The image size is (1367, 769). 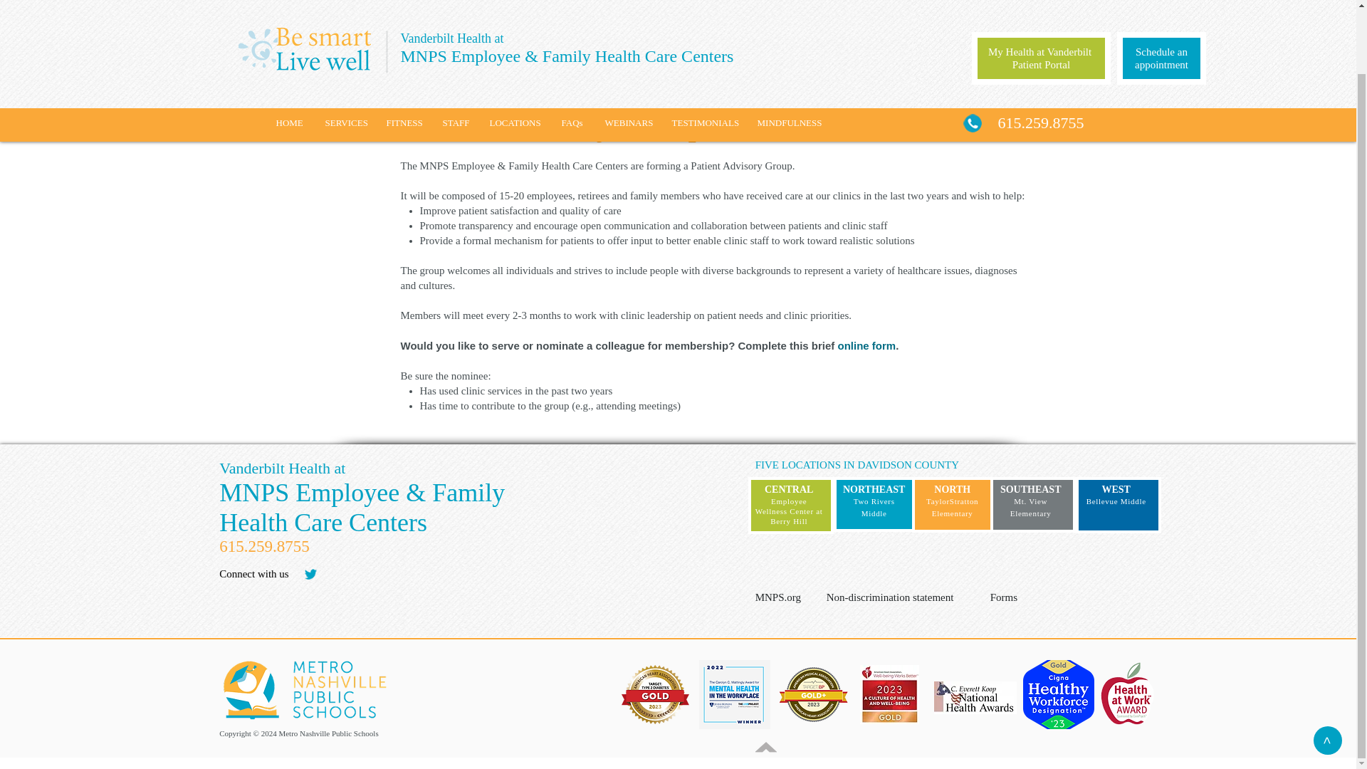 What do you see at coordinates (867, 345) in the screenshot?
I see `online form` at bounding box center [867, 345].